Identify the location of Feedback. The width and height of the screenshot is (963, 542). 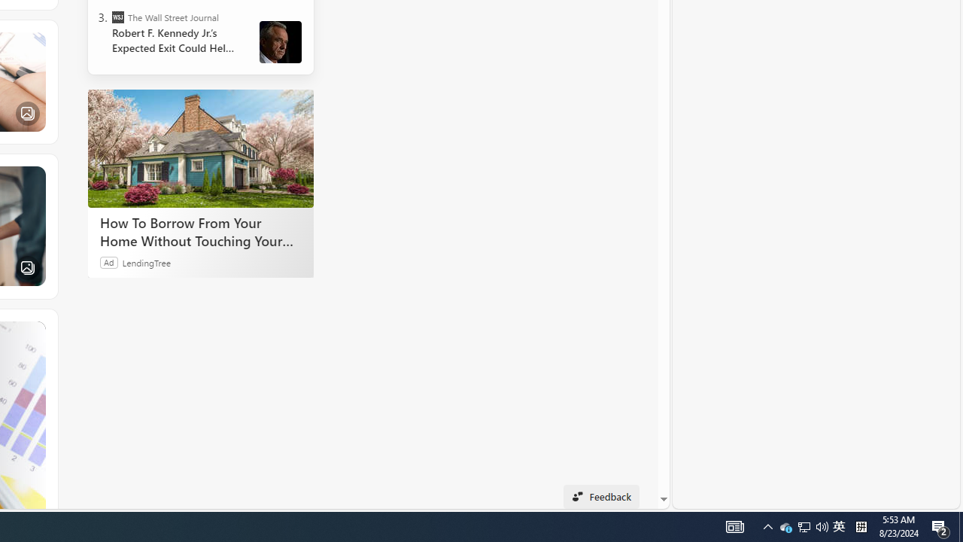
(600, 497).